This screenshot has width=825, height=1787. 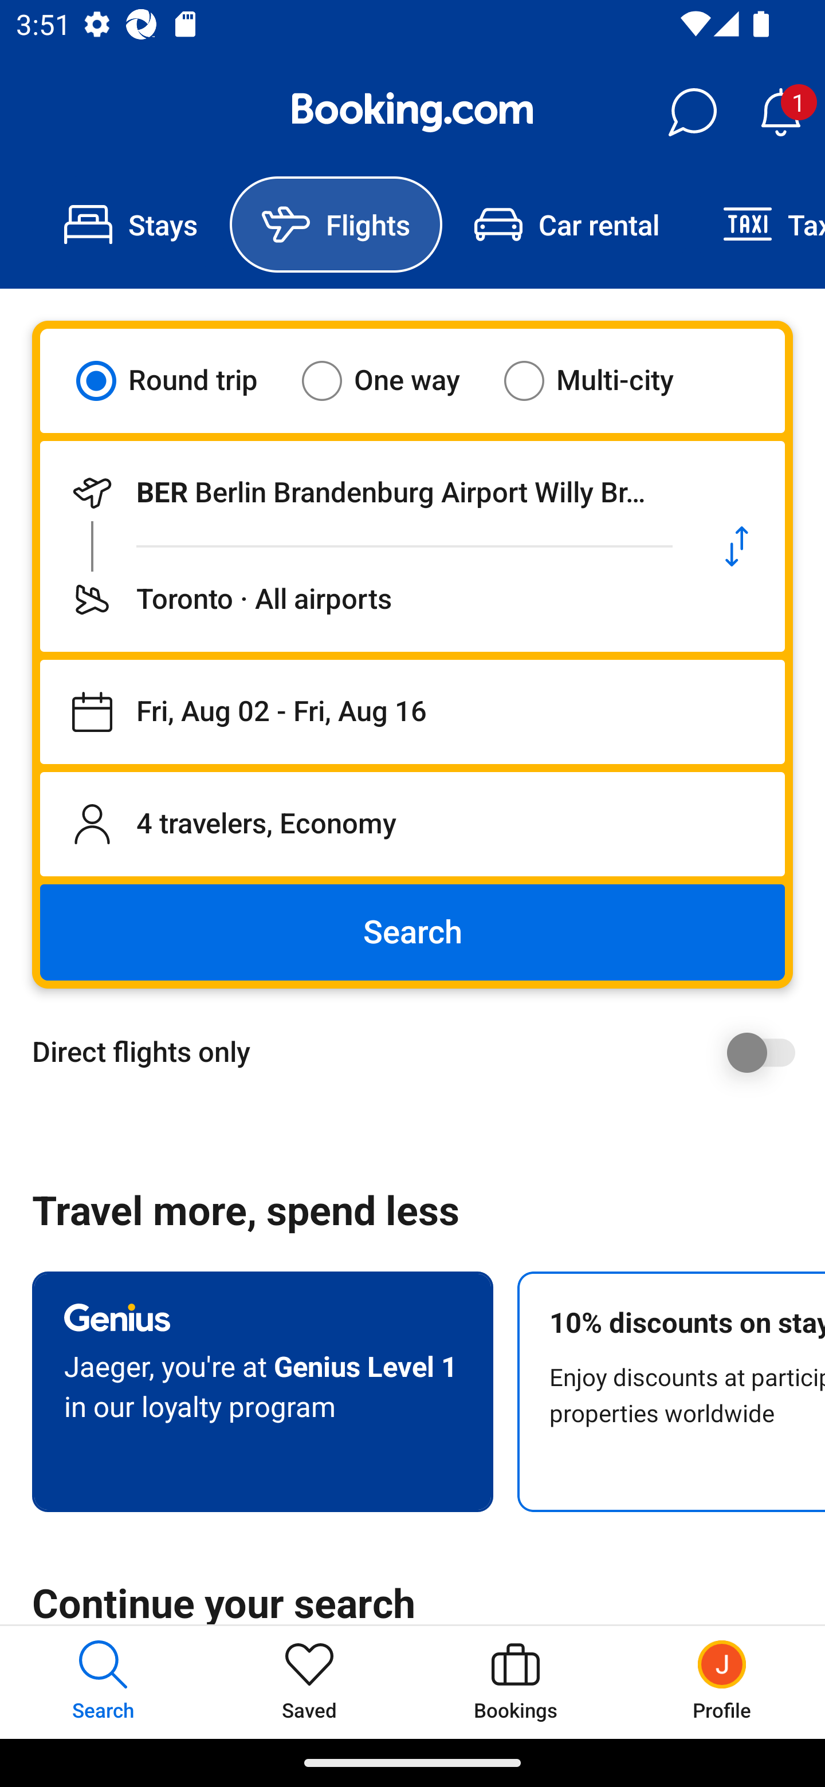 I want to click on Flying to Toronto · All airports, so click(x=364, y=599).